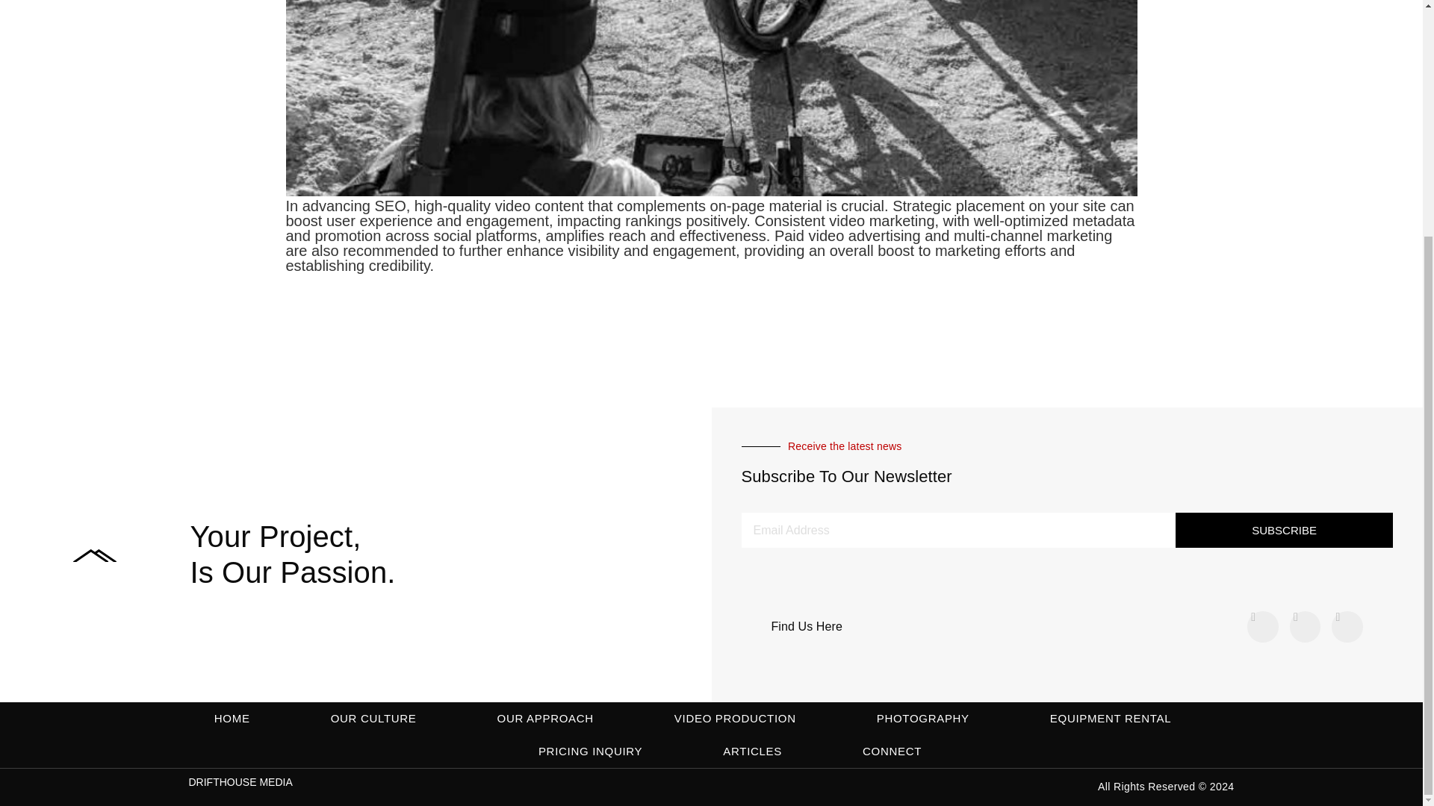 The width and height of the screenshot is (1434, 806). I want to click on HOME, so click(232, 718).